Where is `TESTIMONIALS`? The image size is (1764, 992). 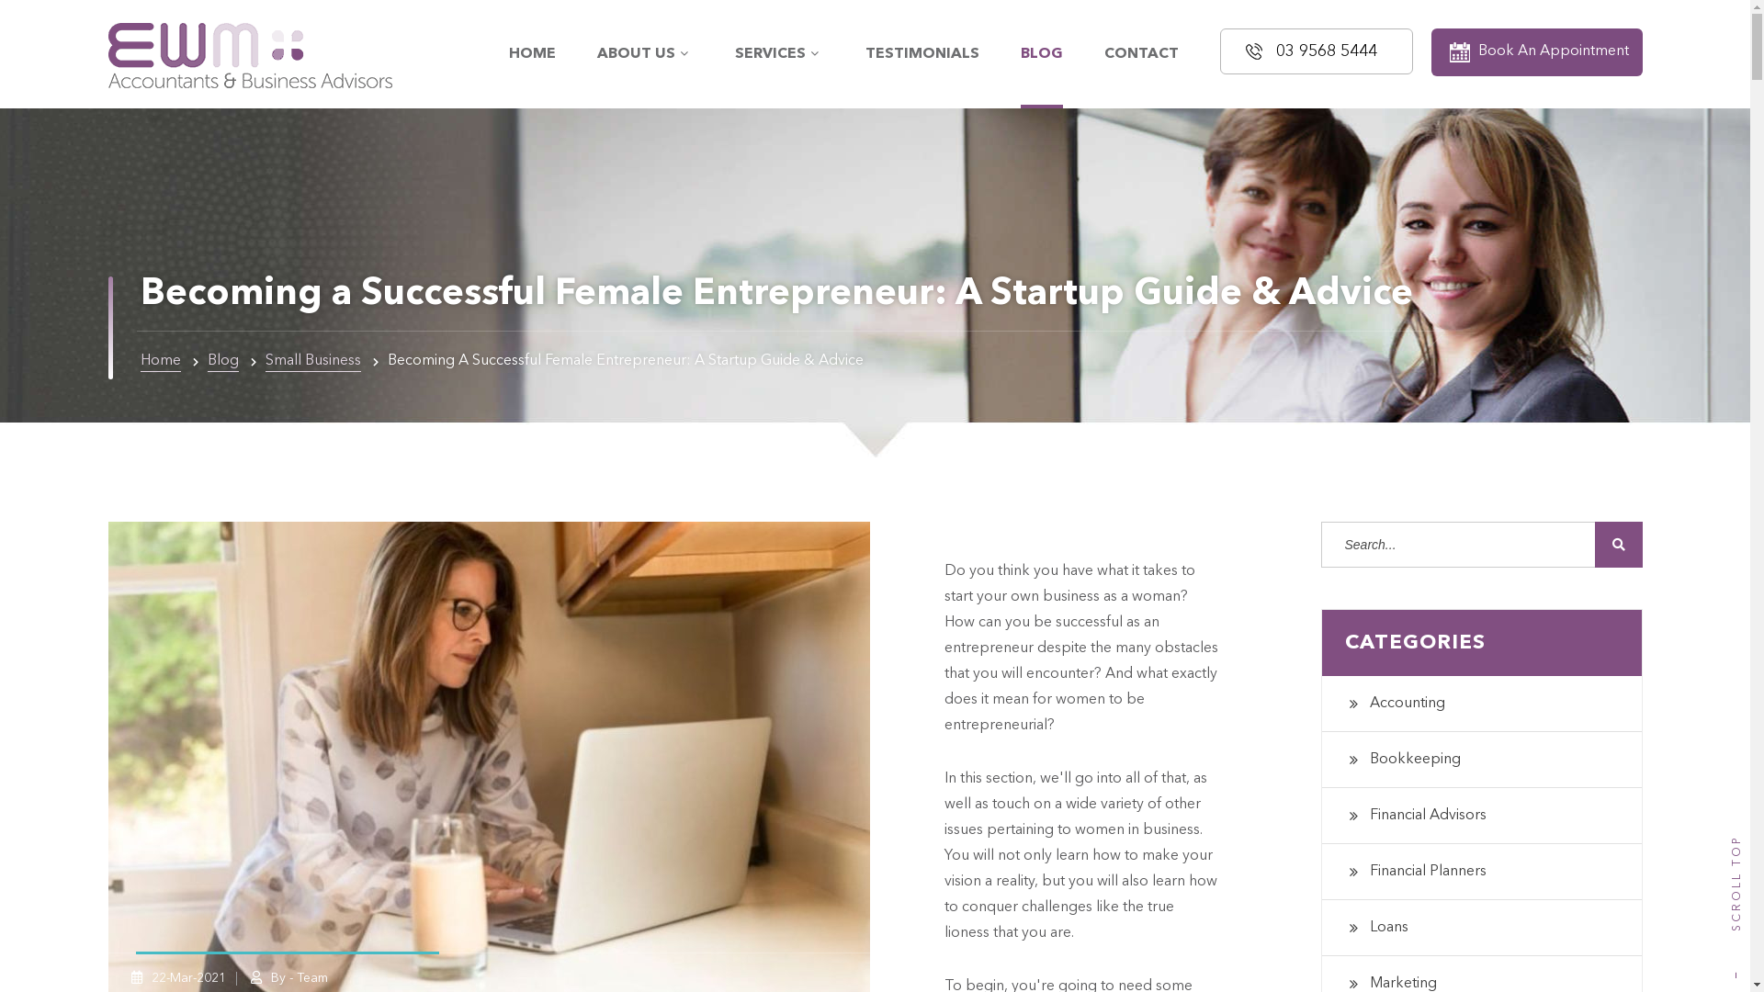
TESTIMONIALS is located at coordinates (922, 54).